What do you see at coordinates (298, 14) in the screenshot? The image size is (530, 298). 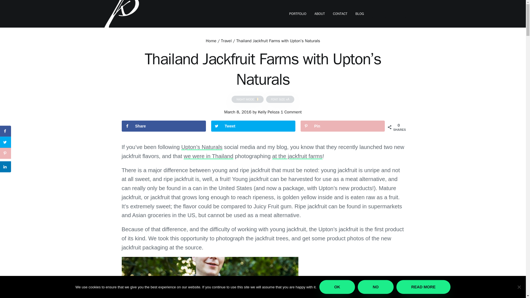 I see `PORTFOLIO` at bounding box center [298, 14].